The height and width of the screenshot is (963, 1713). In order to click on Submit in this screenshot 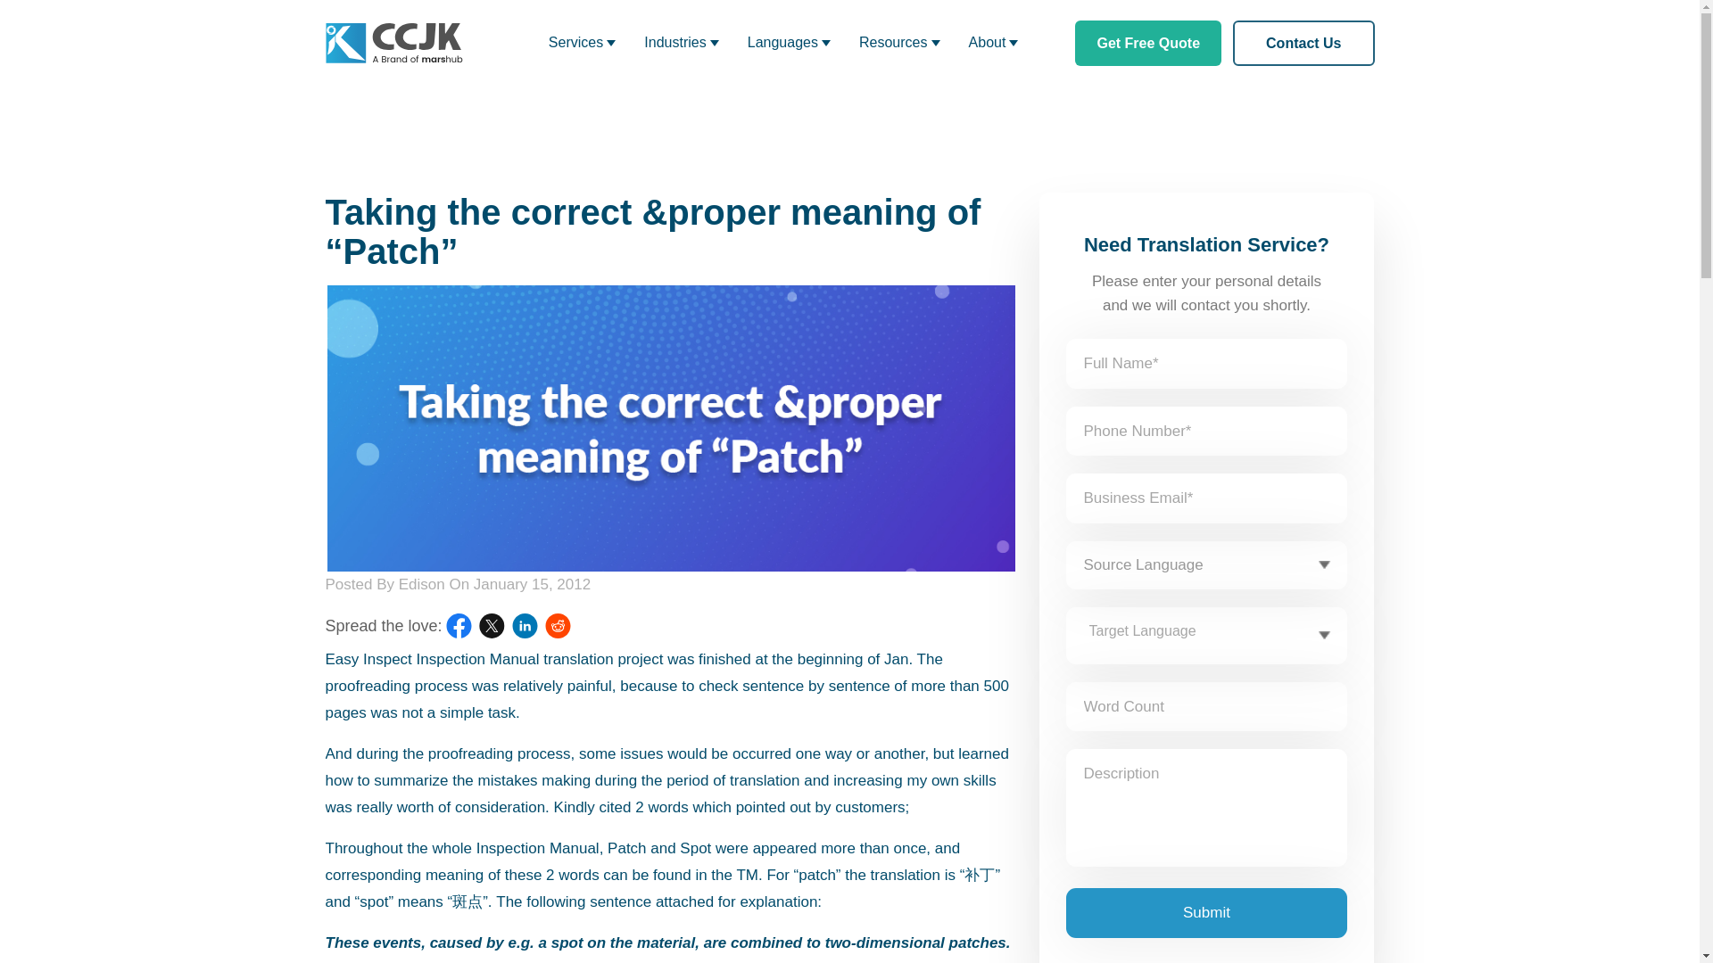, I will do `click(1206, 912)`.